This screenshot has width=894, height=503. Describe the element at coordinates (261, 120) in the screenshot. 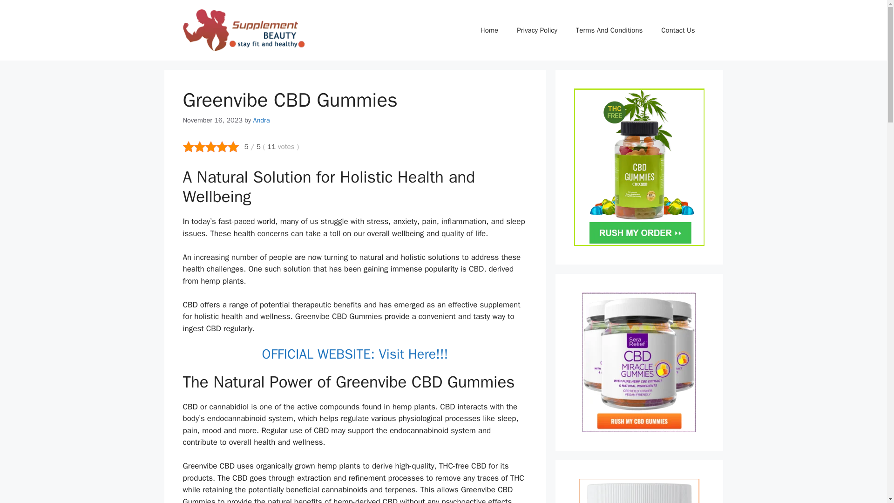

I see `Andra` at that location.